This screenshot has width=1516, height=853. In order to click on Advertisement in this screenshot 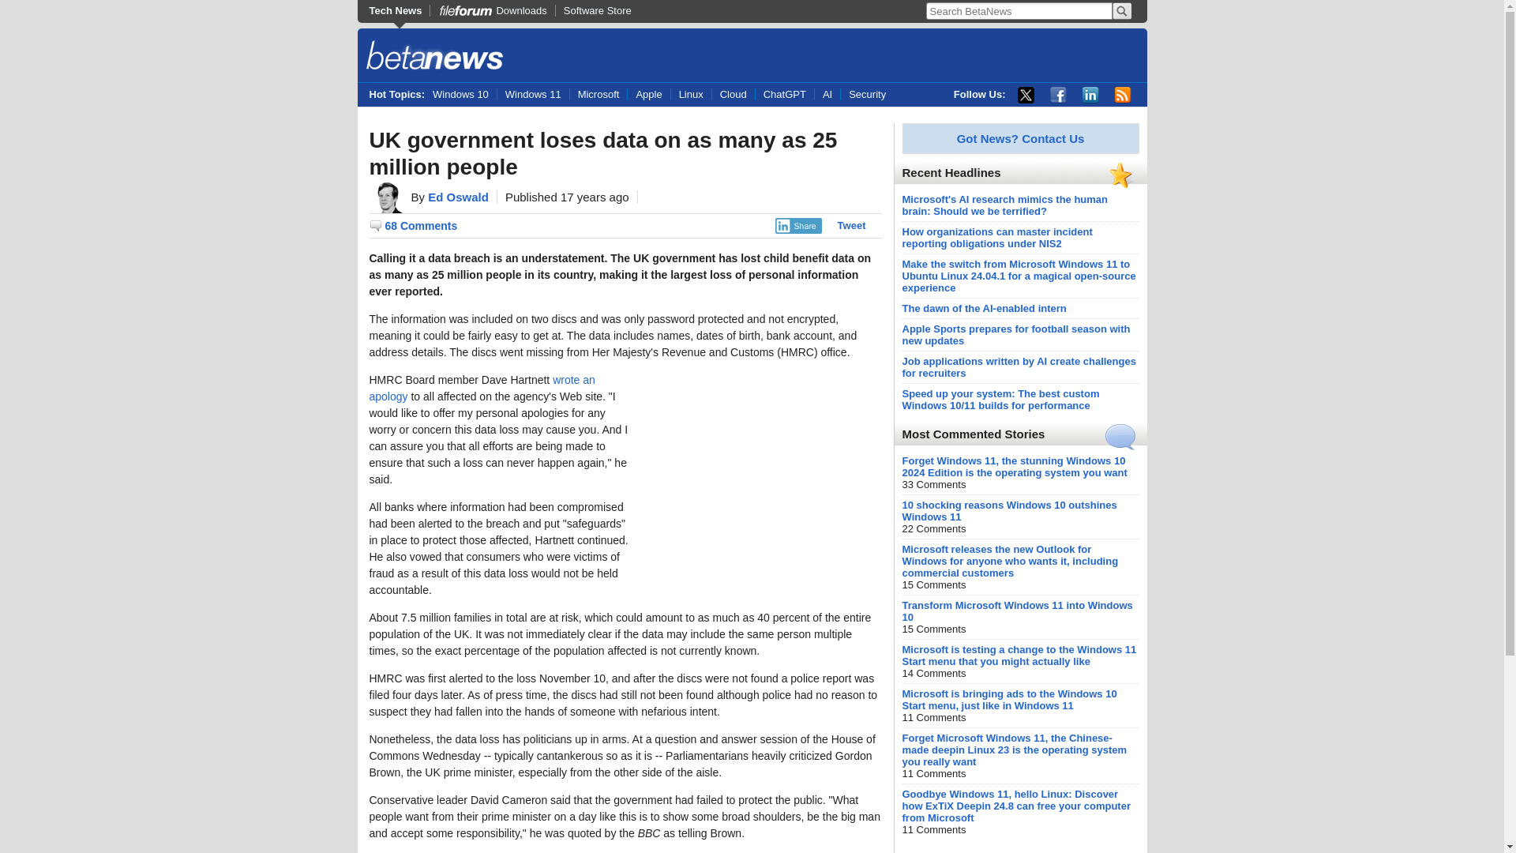, I will do `click(763, 471)`.